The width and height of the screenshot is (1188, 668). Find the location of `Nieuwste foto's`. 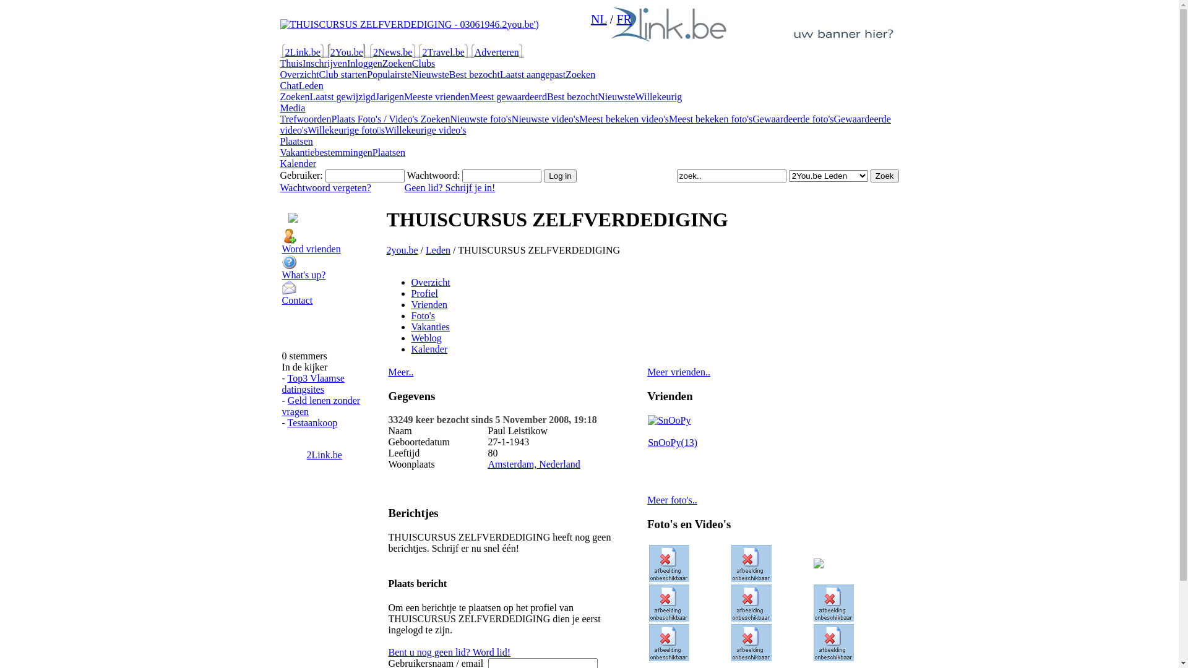

Nieuwste foto's is located at coordinates (481, 119).